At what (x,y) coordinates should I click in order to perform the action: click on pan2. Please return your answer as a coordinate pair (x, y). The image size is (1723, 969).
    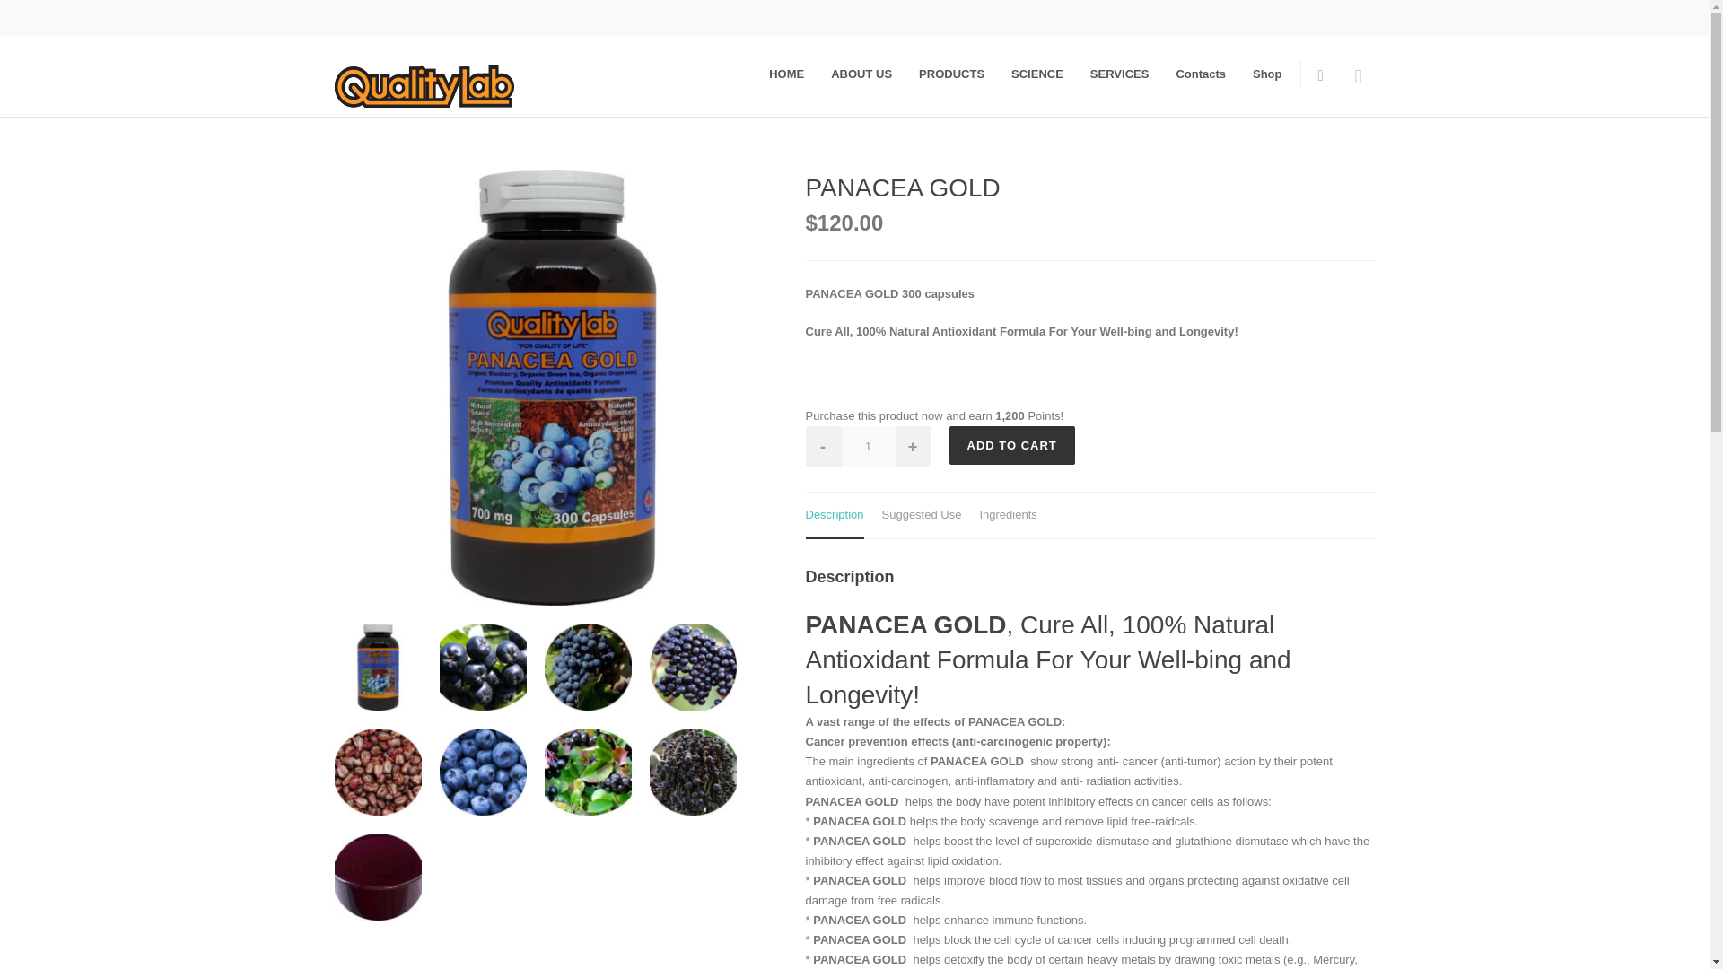
    Looking at the image, I should click on (377, 667).